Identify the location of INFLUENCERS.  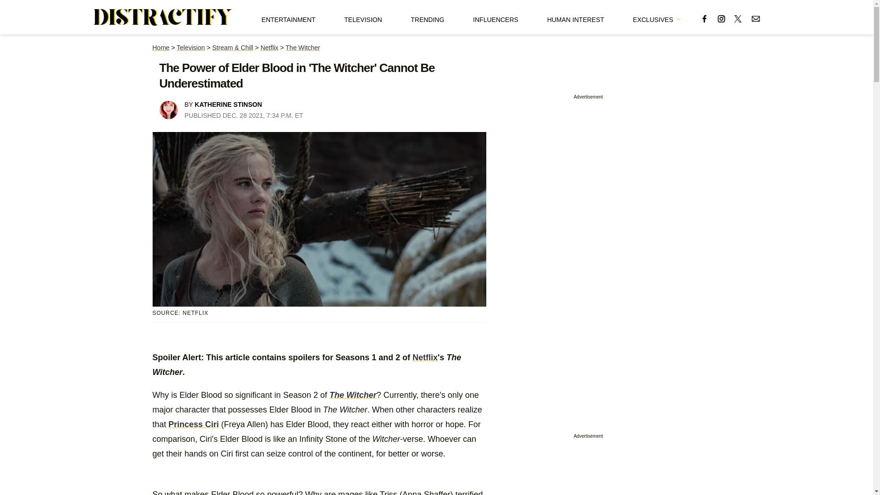
(495, 17).